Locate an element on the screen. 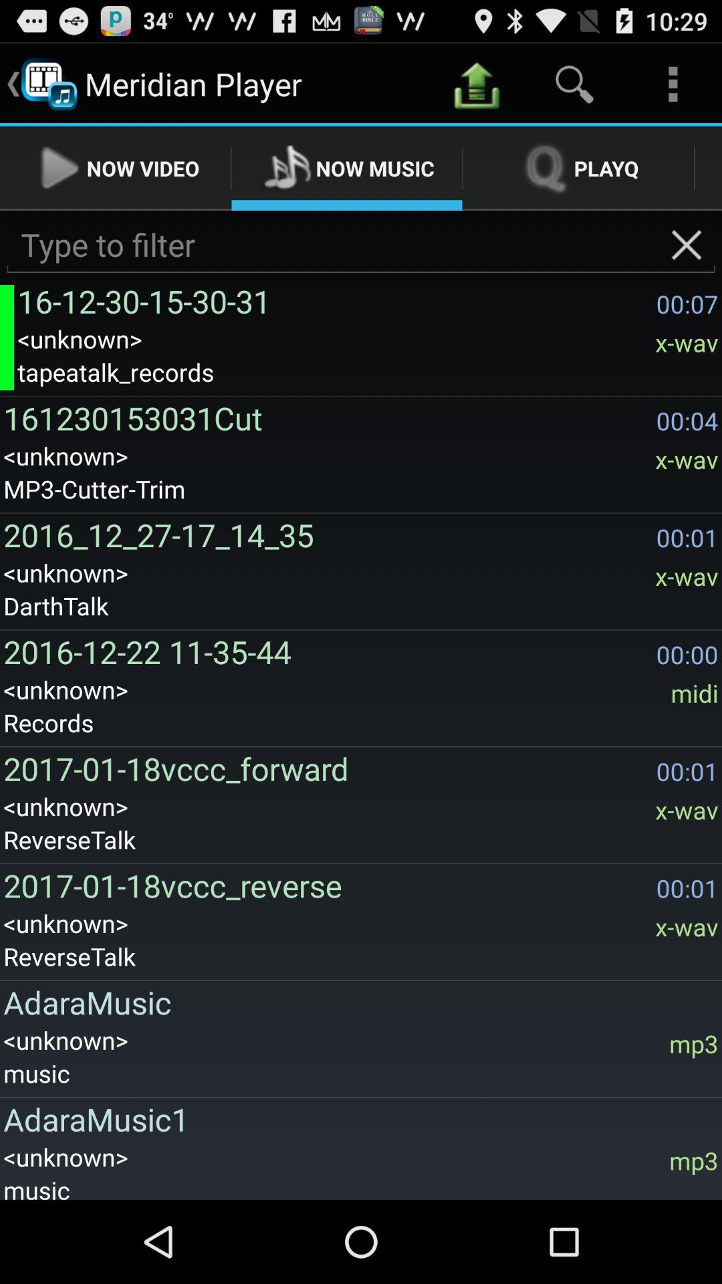 The image size is (722, 1284). turn off item above the 161230153031cut is located at coordinates (368, 372).